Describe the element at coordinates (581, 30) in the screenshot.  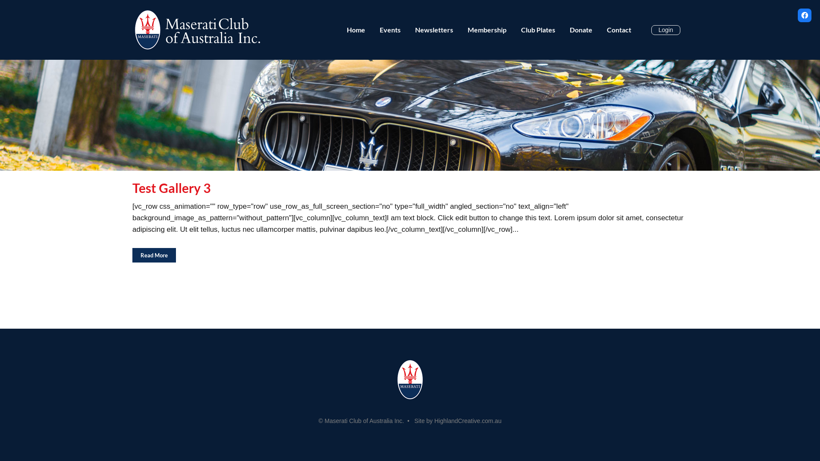
I see `Donate` at that location.